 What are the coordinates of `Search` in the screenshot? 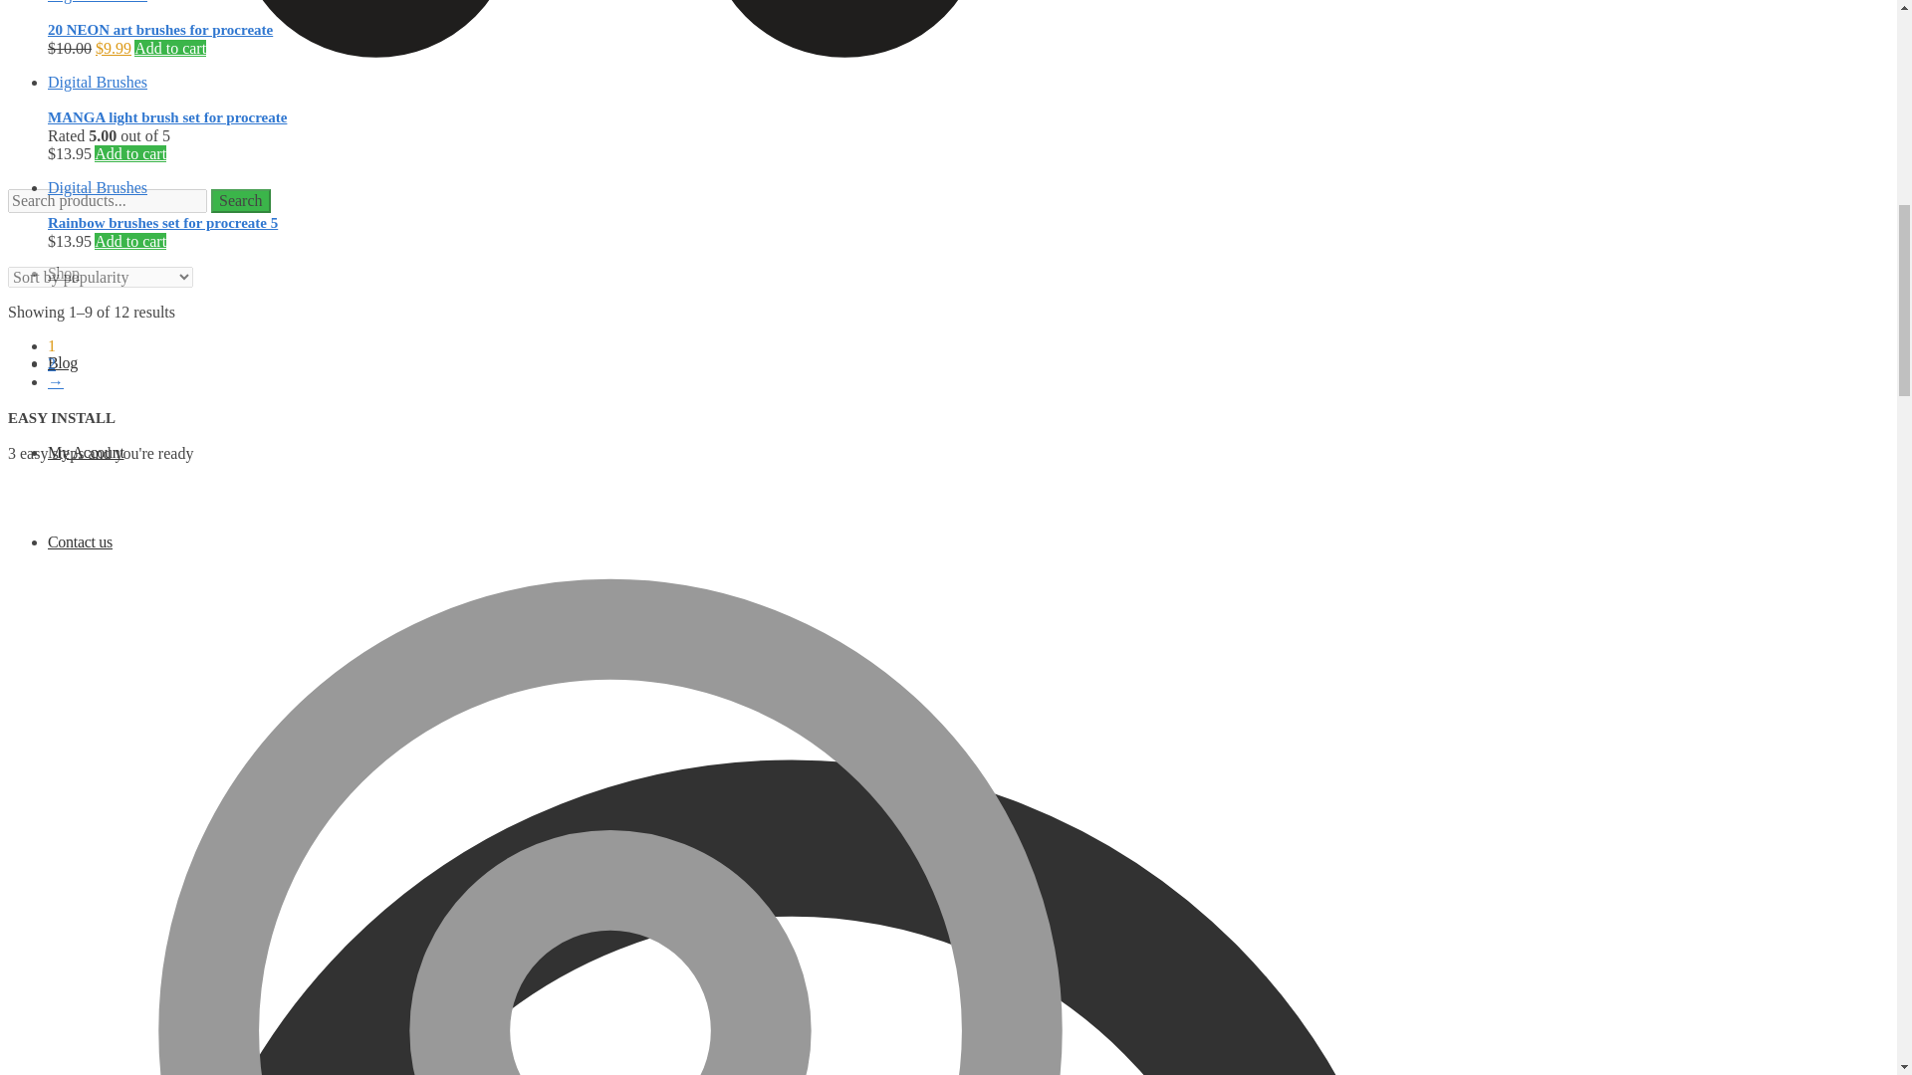 It's located at (241, 201).